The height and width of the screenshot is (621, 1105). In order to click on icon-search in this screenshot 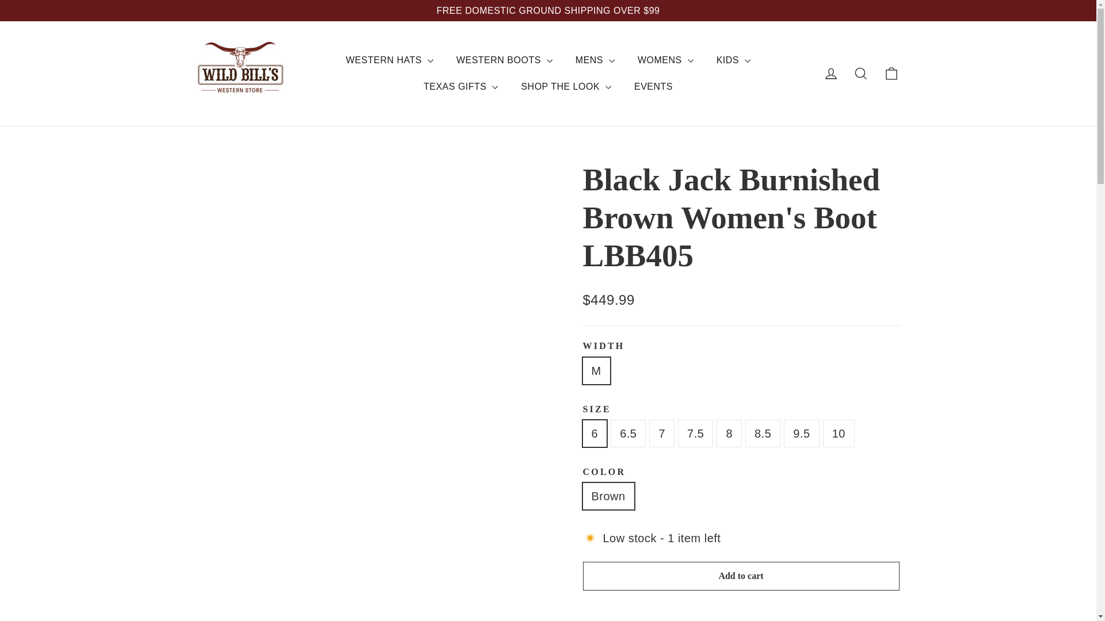, I will do `click(861, 74)`.